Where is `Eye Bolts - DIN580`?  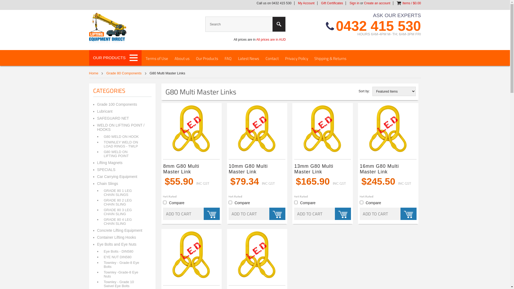 Eye Bolts - DIN580 is located at coordinates (123, 252).